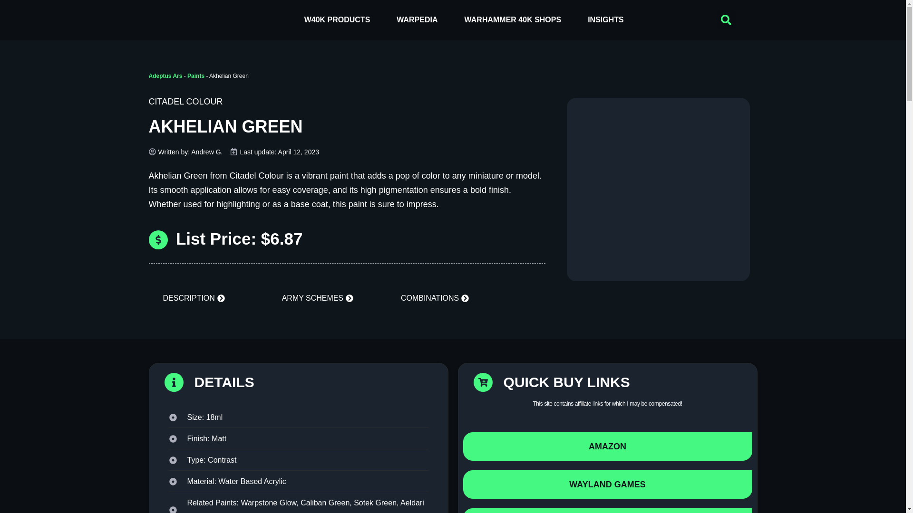 This screenshot has width=913, height=513. What do you see at coordinates (606, 20) in the screenshot?
I see `INSIGHTS` at bounding box center [606, 20].